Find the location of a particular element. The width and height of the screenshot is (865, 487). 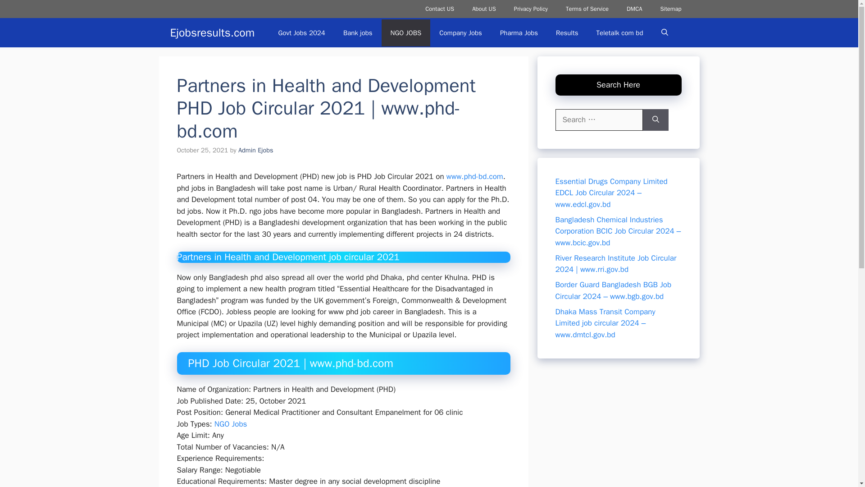

Company Jobs is located at coordinates (460, 32).